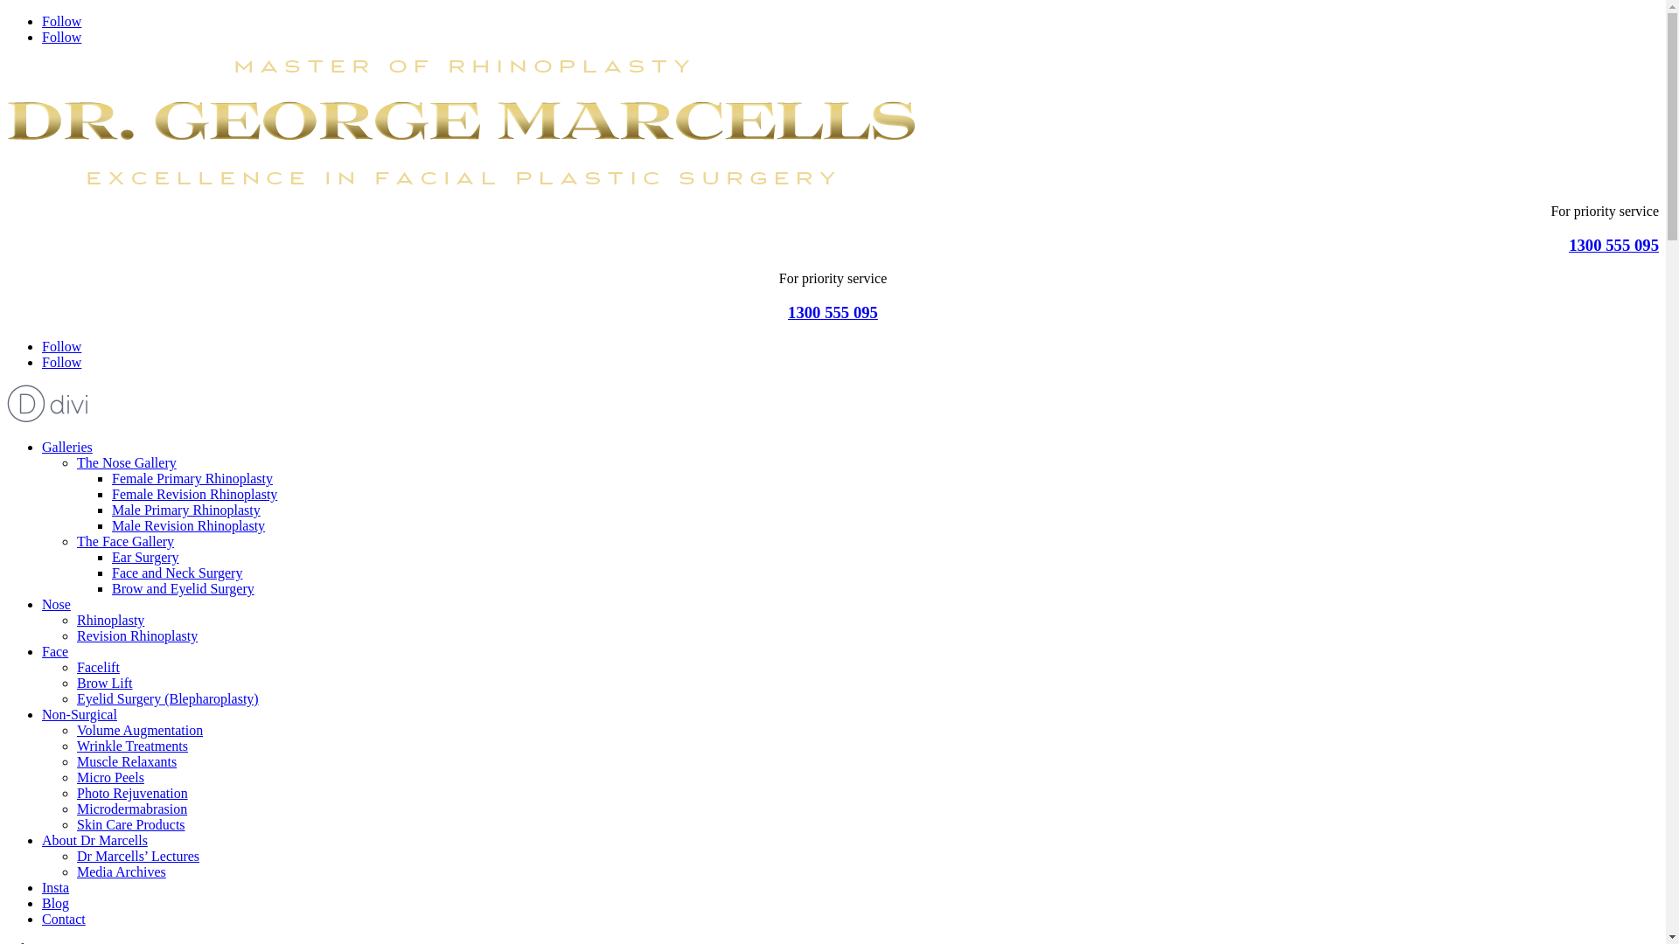  What do you see at coordinates (186, 510) in the screenshot?
I see `Male Primary Rhinoplasty` at bounding box center [186, 510].